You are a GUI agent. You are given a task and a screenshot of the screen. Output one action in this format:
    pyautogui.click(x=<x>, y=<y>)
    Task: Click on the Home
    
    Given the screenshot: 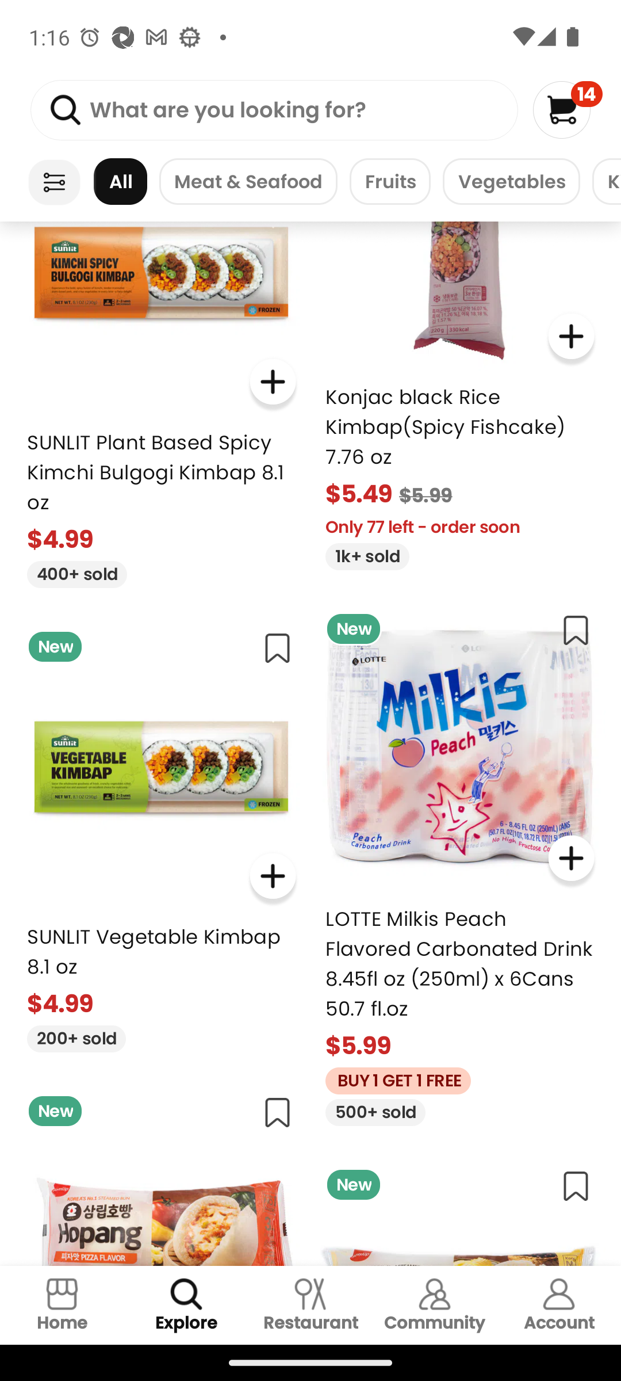 What is the action you would take?
    pyautogui.click(x=62, y=1305)
    